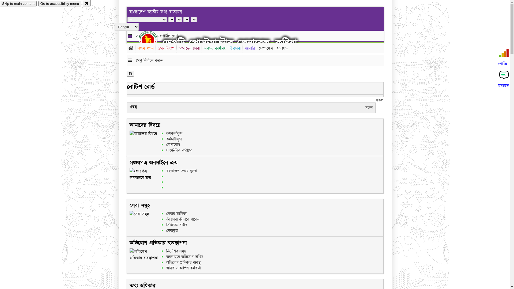  What do you see at coordinates (18, 4) in the screenshot?
I see `Skip to main content` at bounding box center [18, 4].